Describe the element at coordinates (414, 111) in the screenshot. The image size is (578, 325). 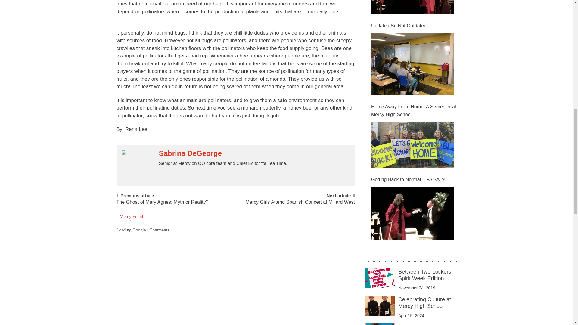
I see `Home Away From Home: A Semester at Mercy High School` at that location.